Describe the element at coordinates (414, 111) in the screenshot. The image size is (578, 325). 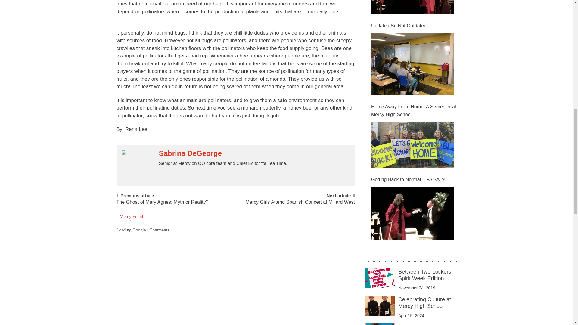
I see `Home Away From Home: A Semester at Mercy High School` at that location.